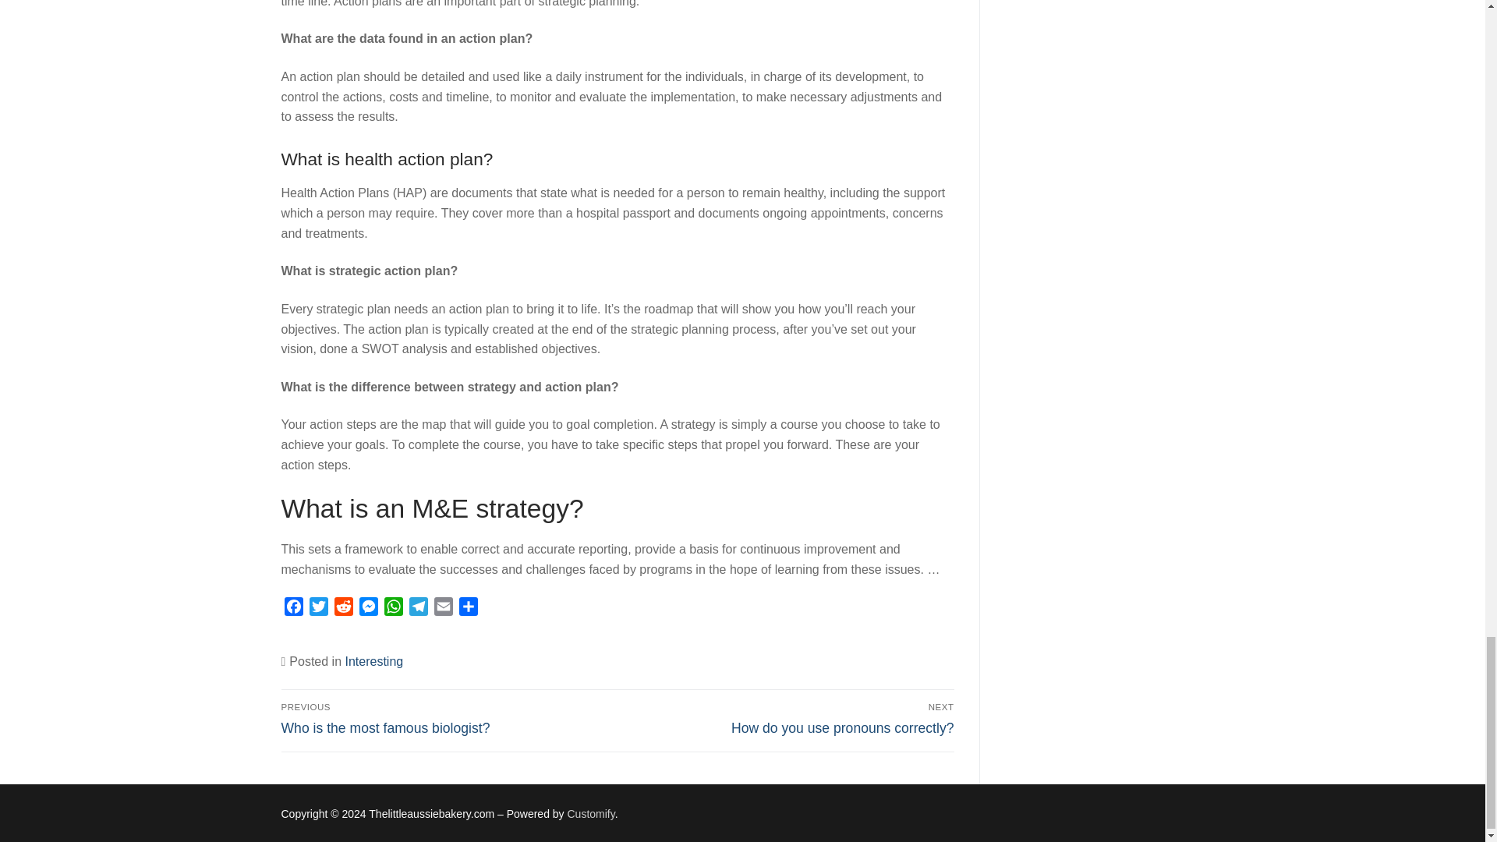  I want to click on Email, so click(443, 609).